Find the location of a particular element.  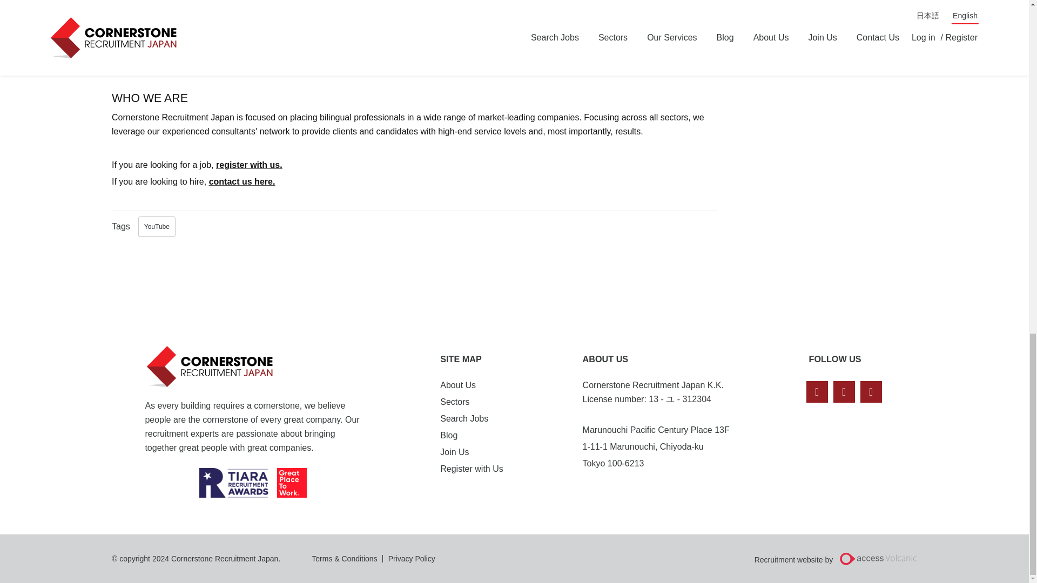

YouTube video player is located at coordinates (262, 31).